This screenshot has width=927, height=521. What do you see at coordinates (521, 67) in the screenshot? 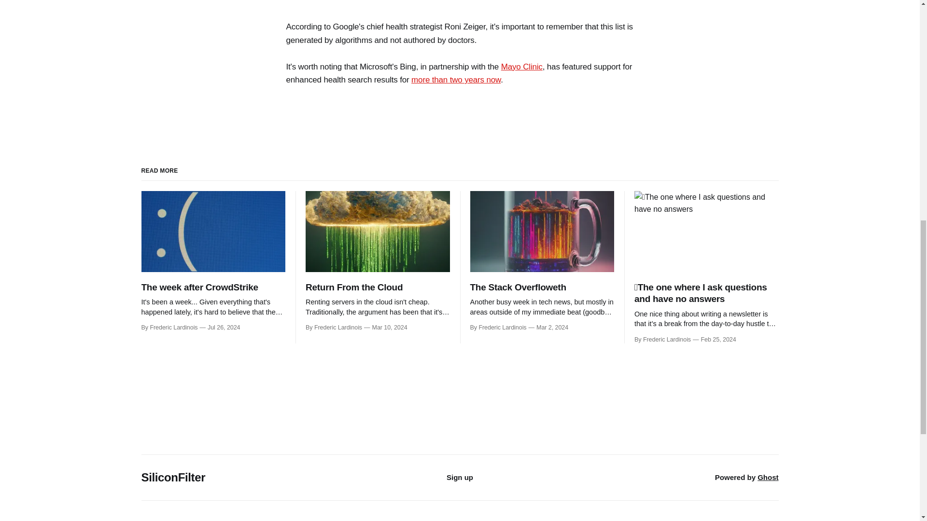
I see `Mayo Clinic` at bounding box center [521, 67].